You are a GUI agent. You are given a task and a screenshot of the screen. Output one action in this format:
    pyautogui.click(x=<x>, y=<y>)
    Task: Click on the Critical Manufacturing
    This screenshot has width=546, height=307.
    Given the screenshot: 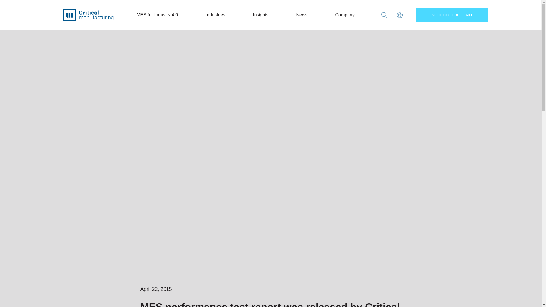 What is the action you would take?
    pyautogui.click(x=88, y=15)
    